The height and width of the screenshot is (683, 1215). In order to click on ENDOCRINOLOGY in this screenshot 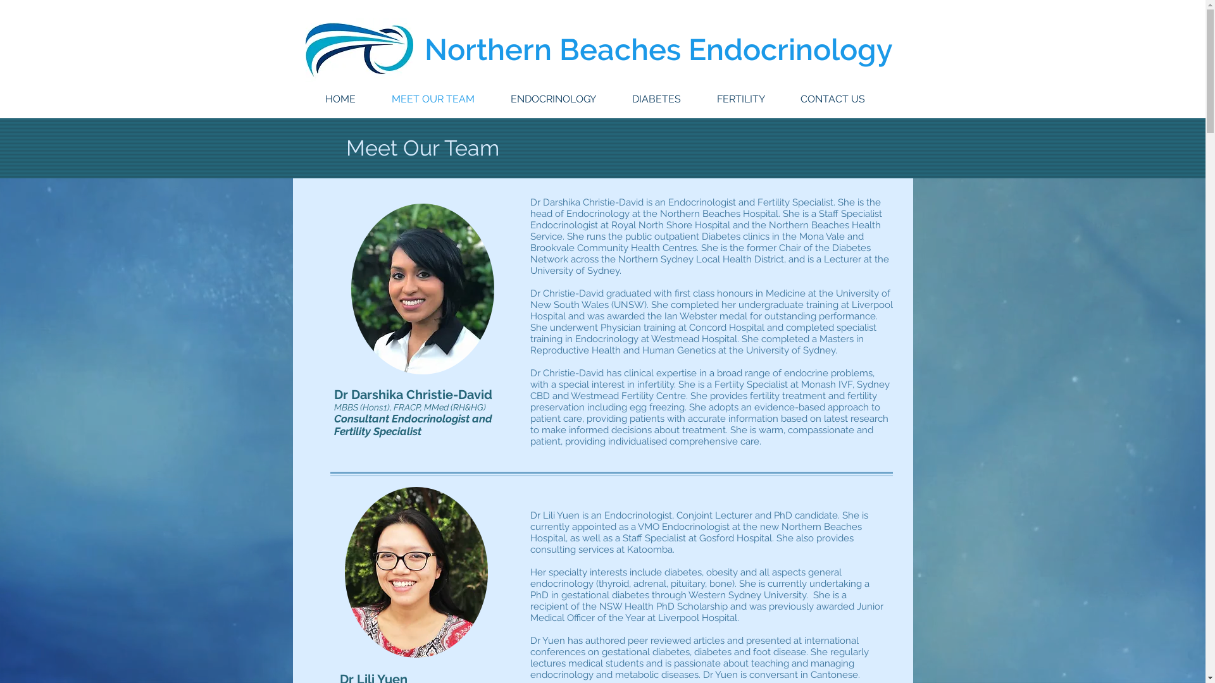, I will do `click(553, 99)`.